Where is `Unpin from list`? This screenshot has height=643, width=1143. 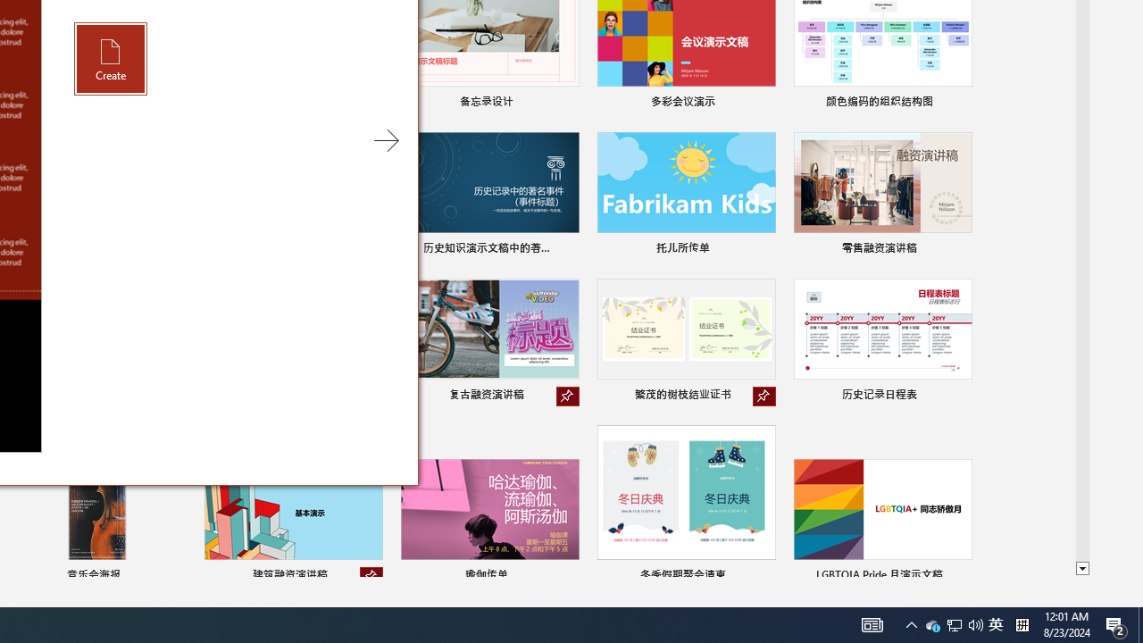 Unpin from list is located at coordinates (1116, 625).